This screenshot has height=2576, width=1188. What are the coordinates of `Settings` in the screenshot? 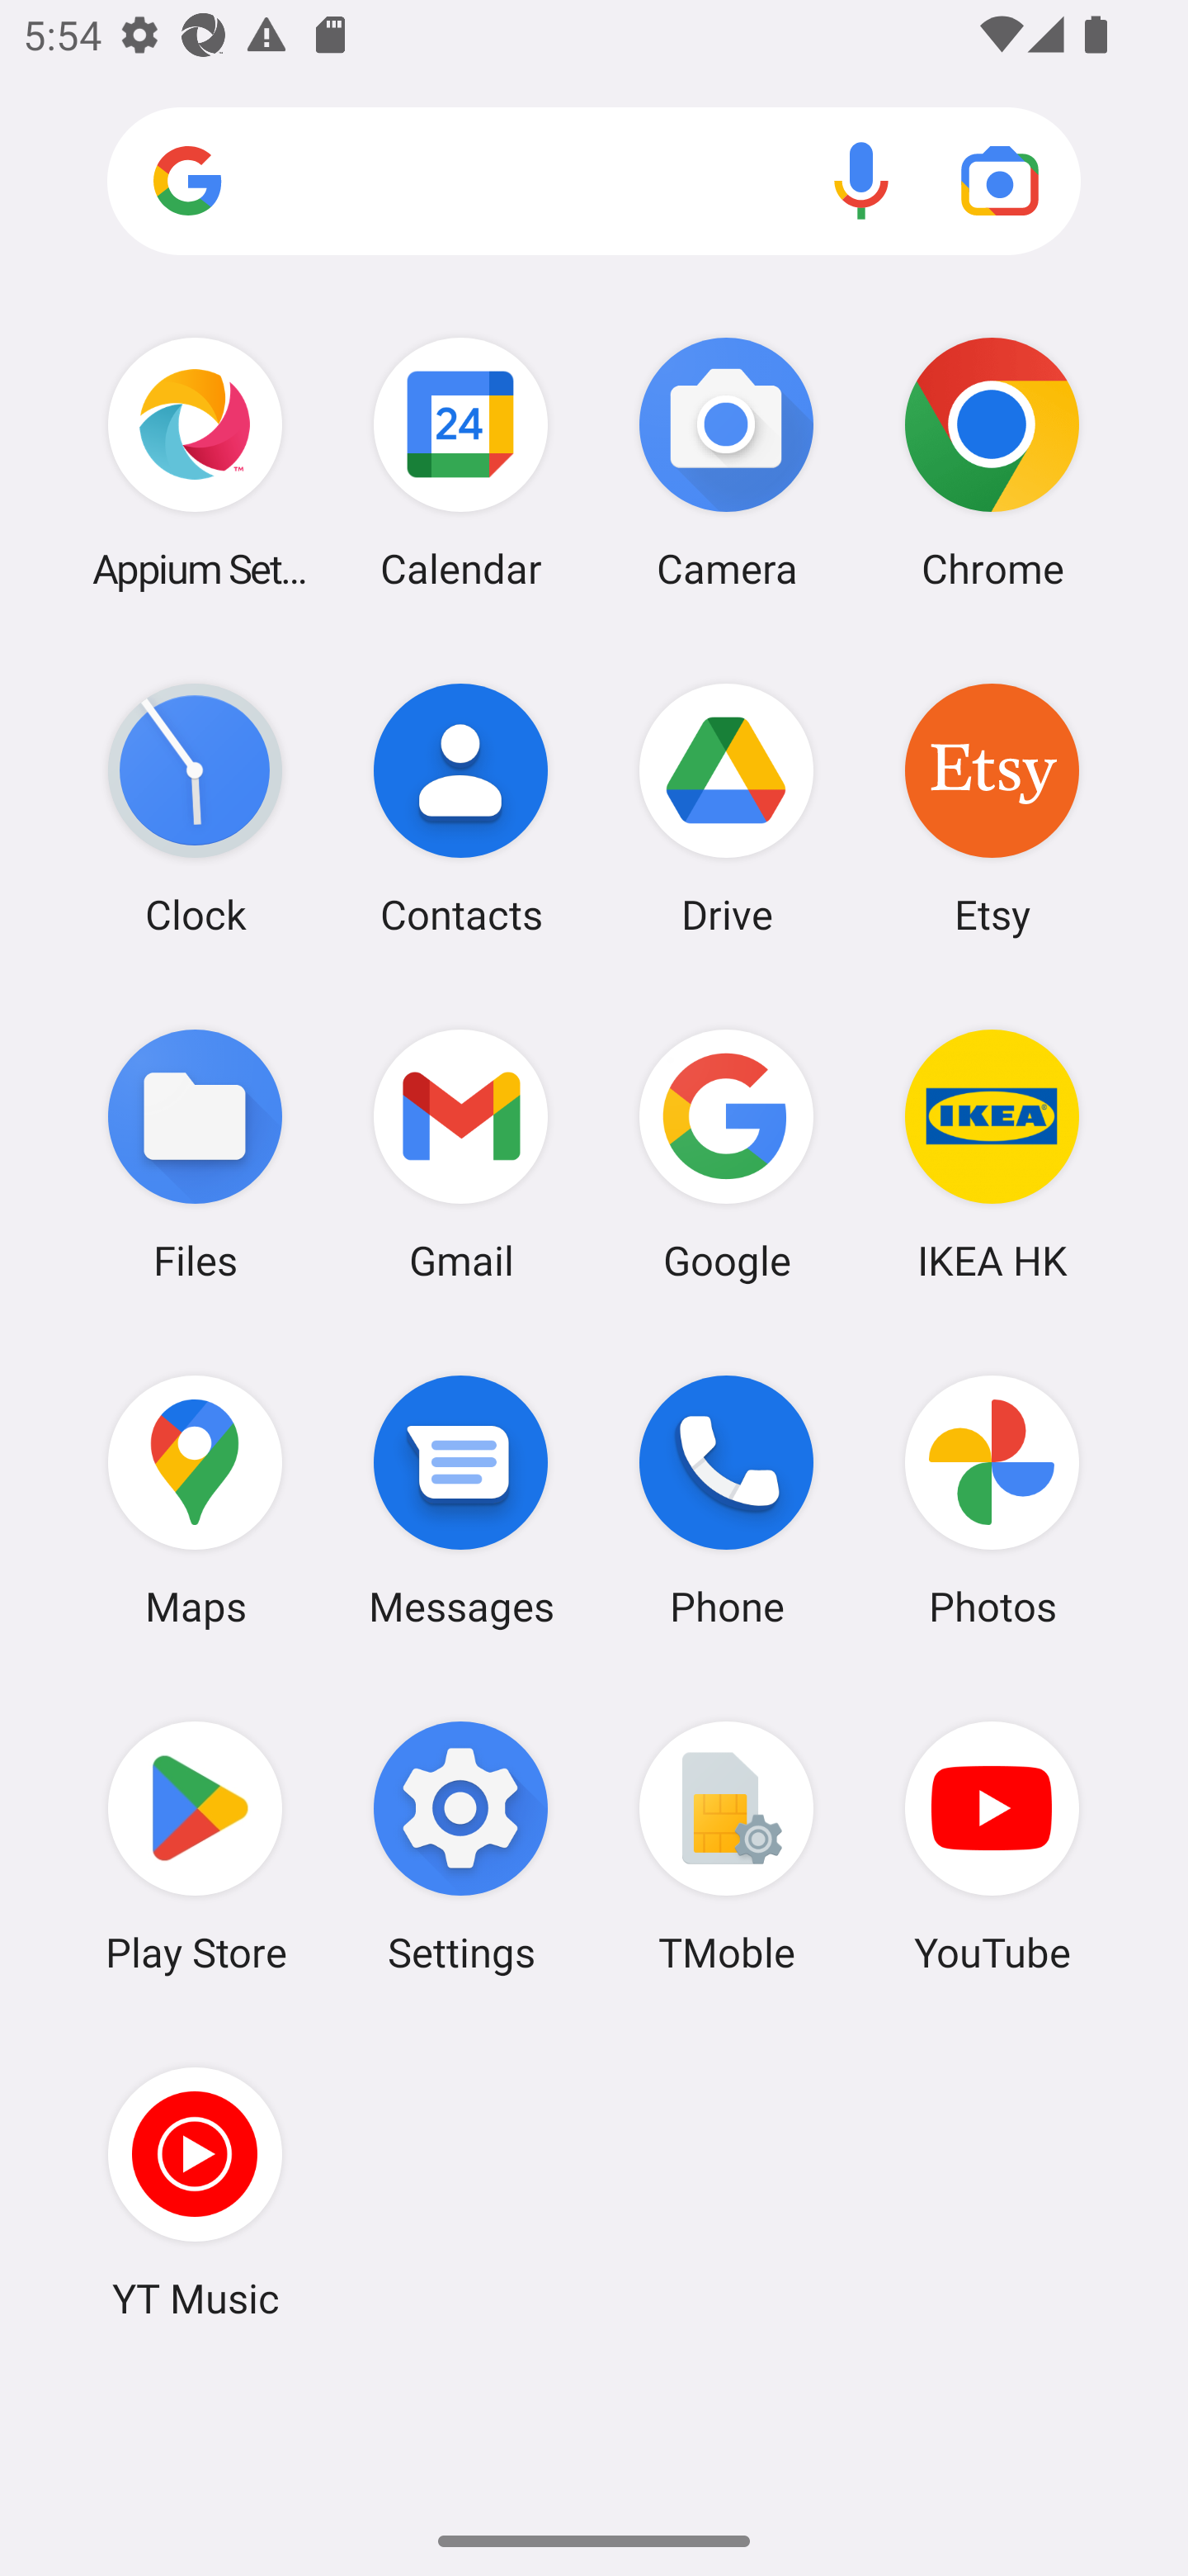 It's located at (460, 1847).